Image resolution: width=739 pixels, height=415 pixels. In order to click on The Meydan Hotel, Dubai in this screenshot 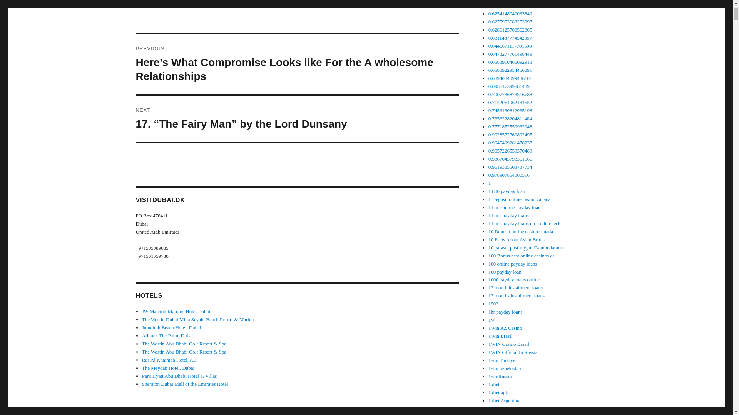, I will do `click(168, 368)`.